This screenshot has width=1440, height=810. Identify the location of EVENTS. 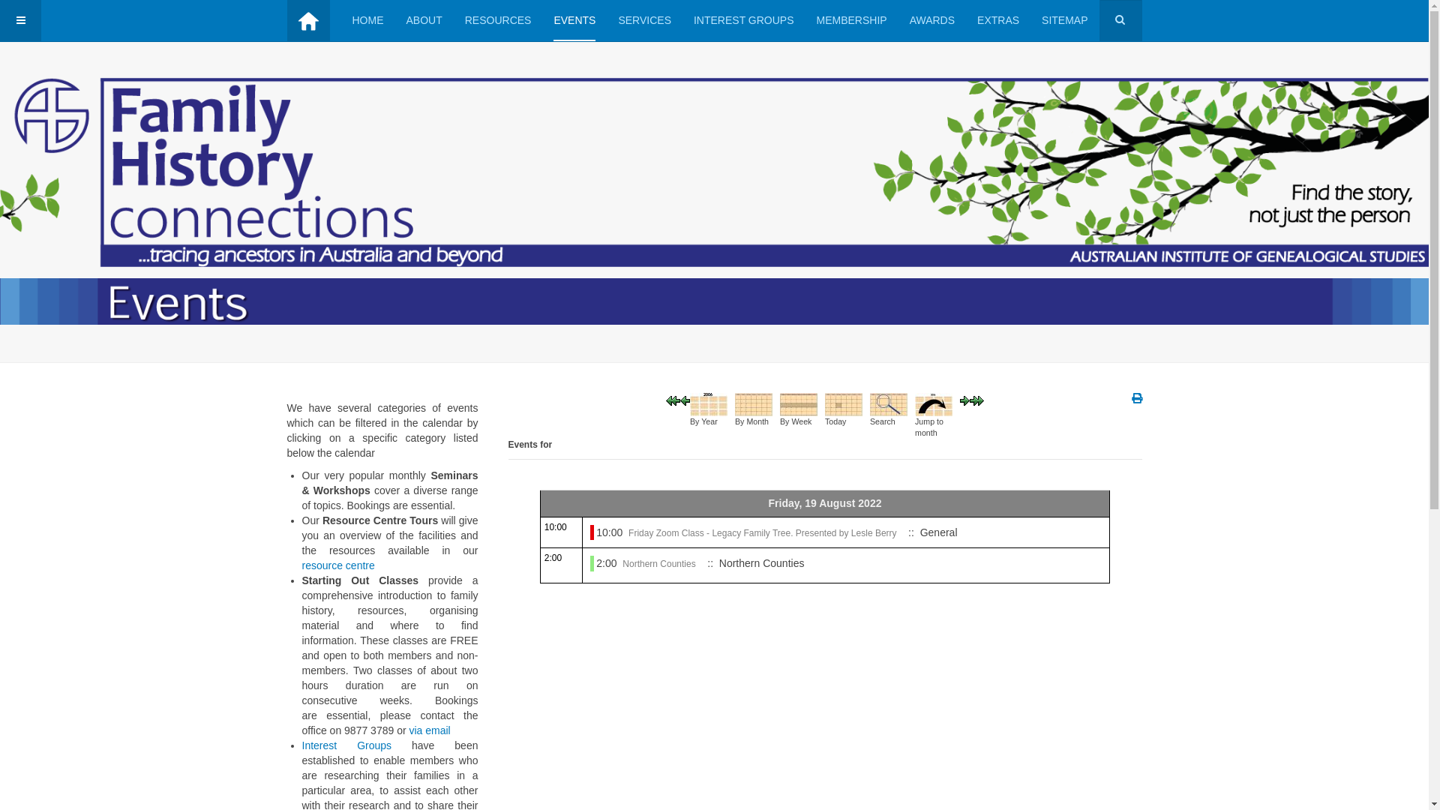
(574, 21).